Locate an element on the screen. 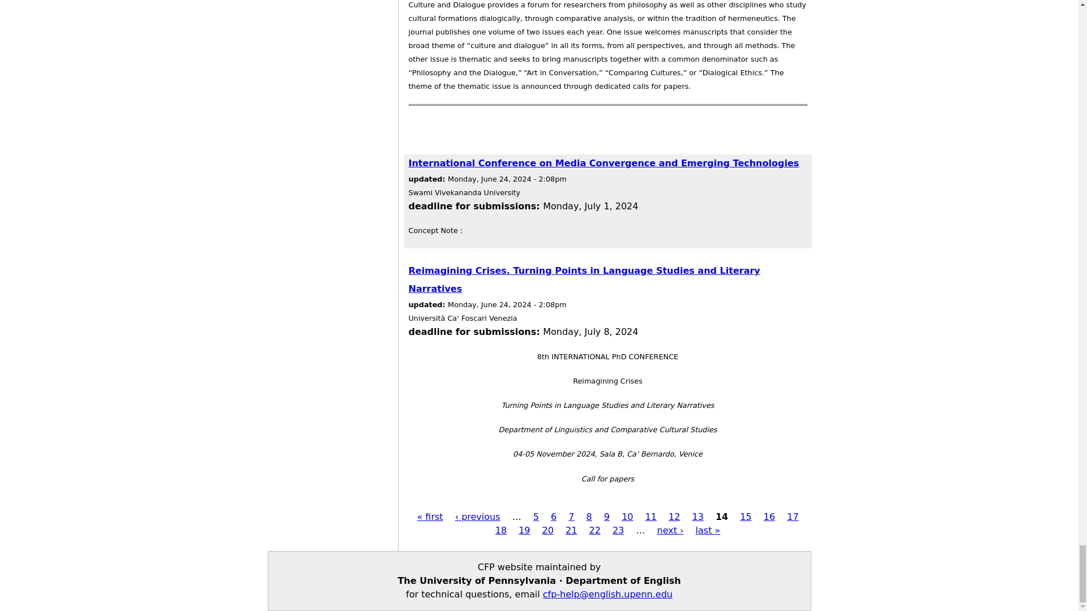  Go to page 15 is located at coordinates (745, 517).